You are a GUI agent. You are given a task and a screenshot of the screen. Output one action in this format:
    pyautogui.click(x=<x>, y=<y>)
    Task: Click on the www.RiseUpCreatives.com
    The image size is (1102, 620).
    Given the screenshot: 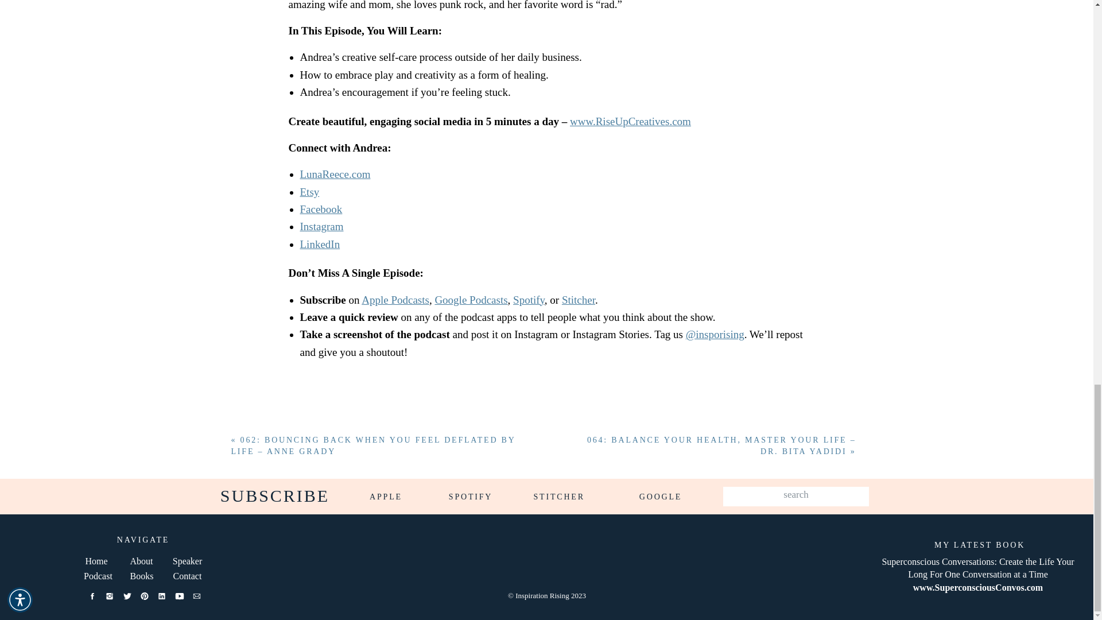 What is the action you would take?
    pyautogui.click(x=630, y=121)
    